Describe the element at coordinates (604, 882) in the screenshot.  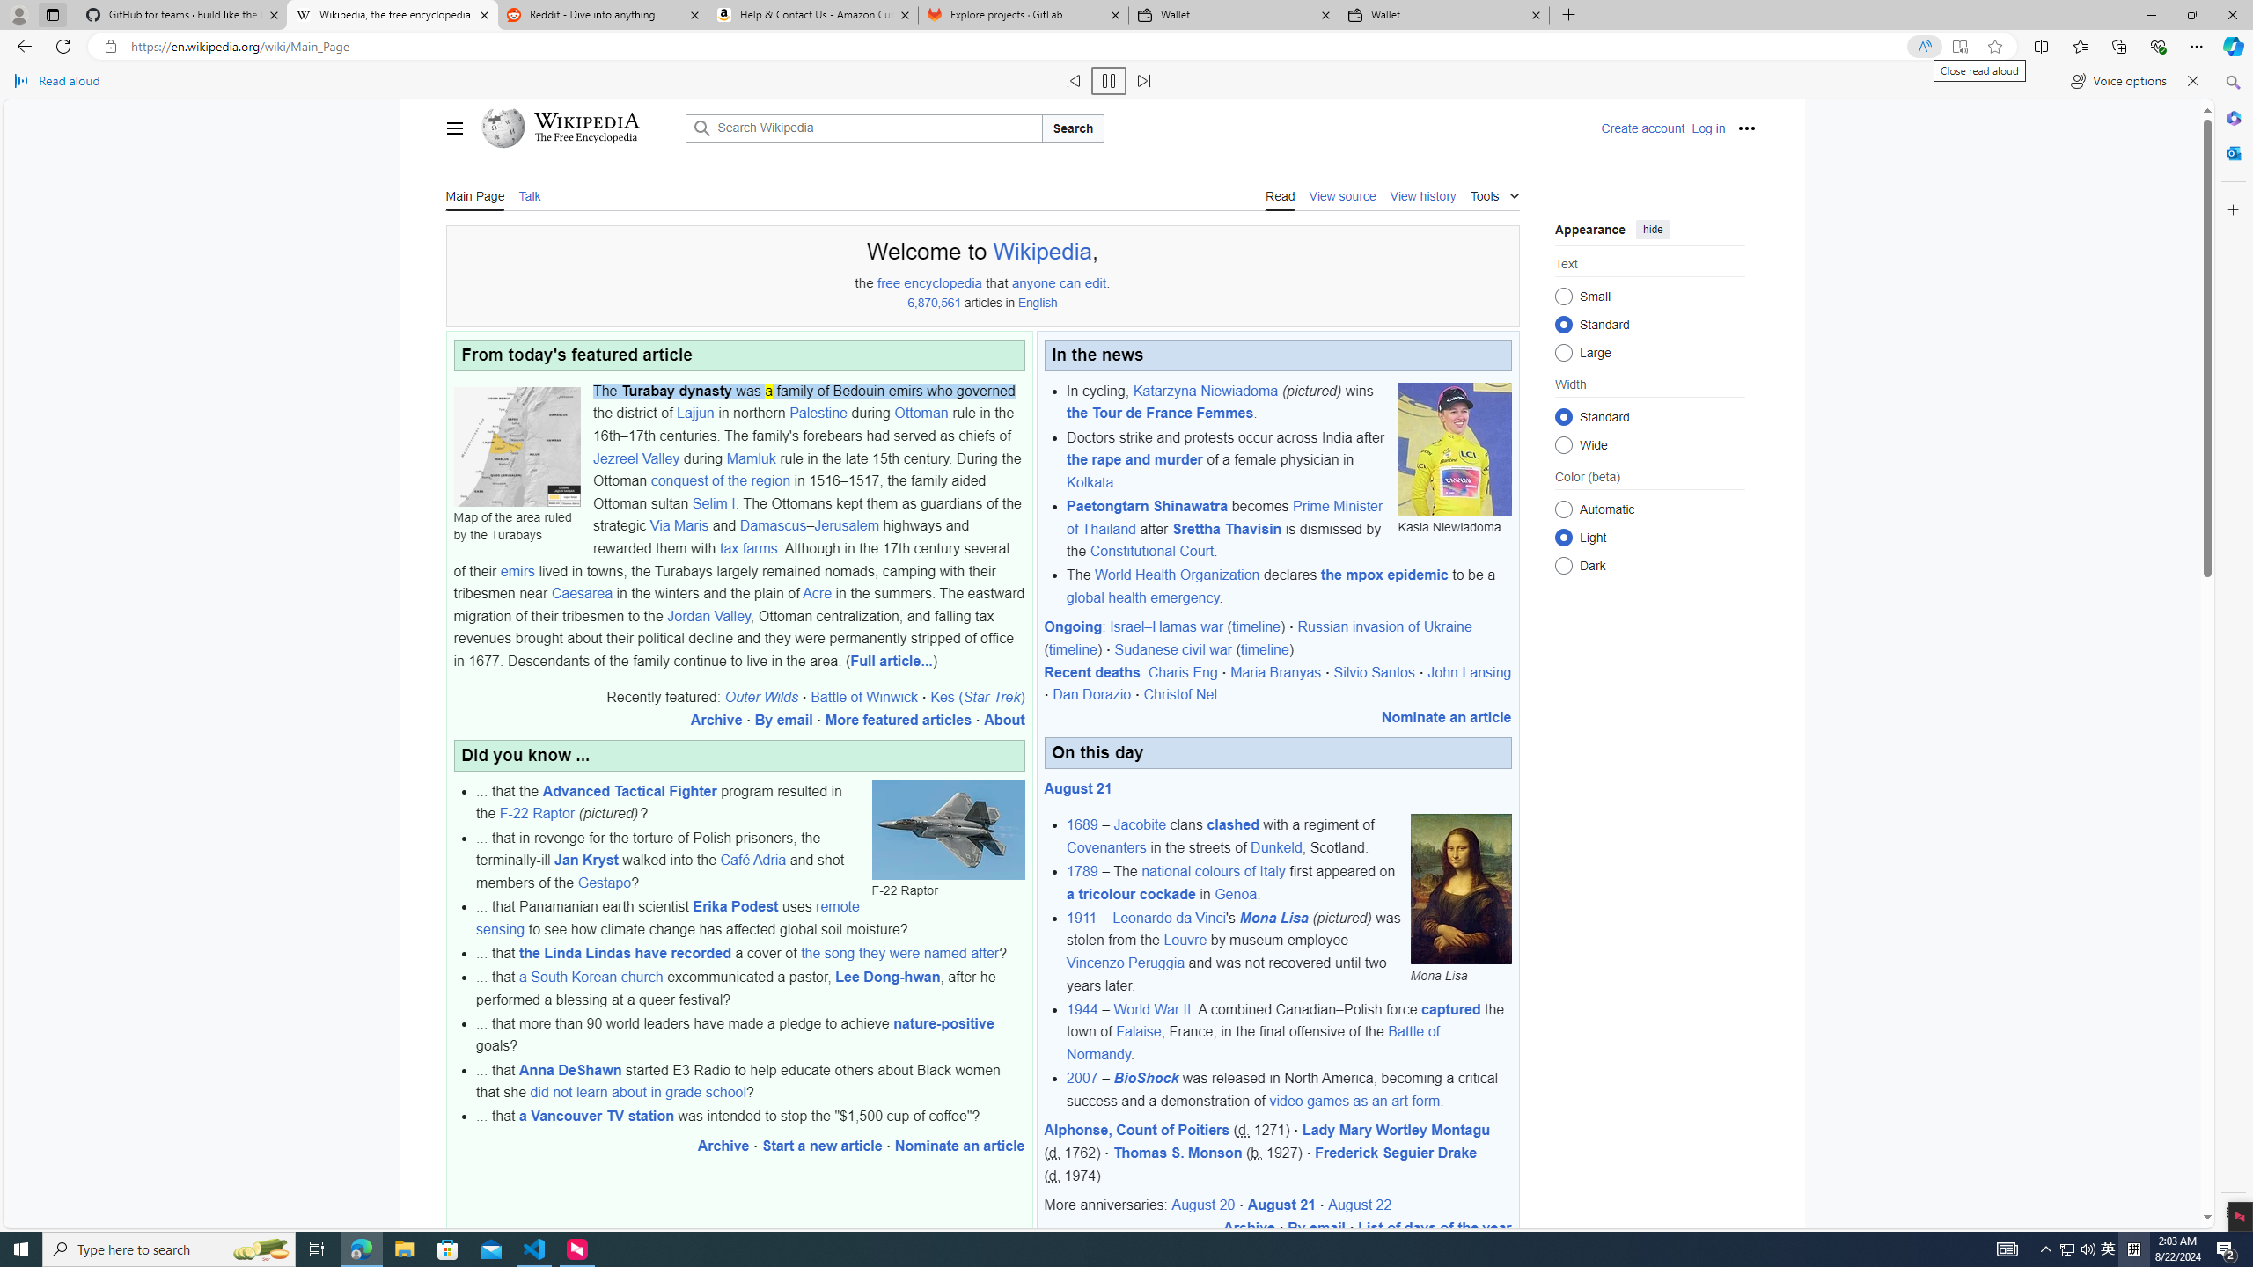
I see `Gestapo` at that location.